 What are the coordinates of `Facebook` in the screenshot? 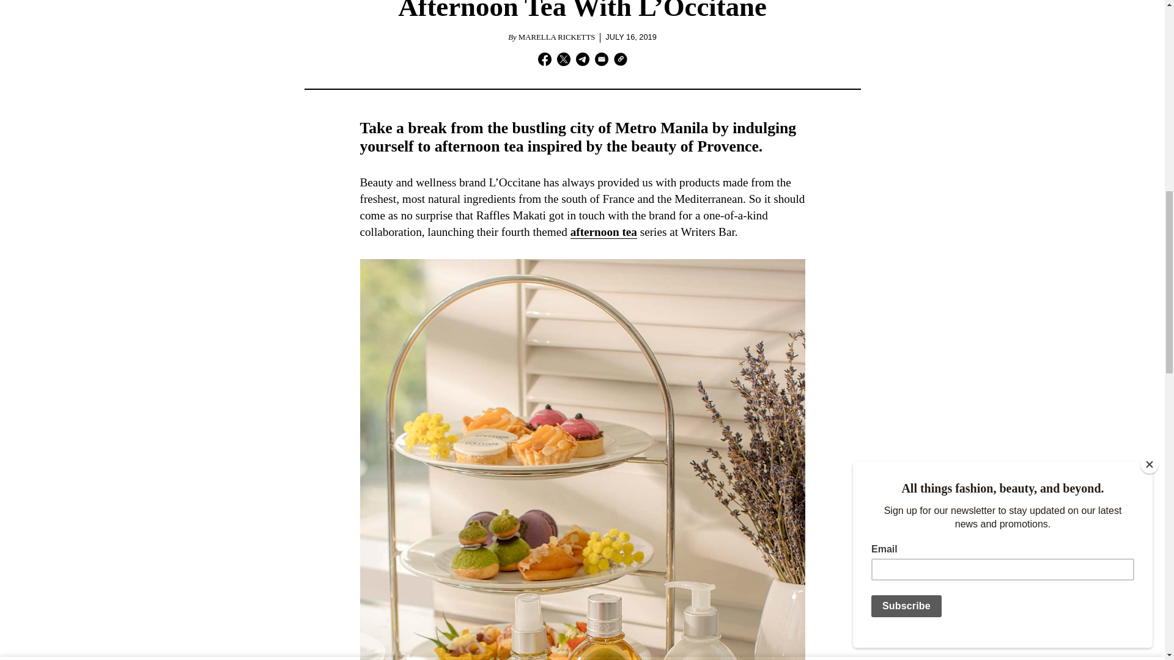 It's located at (544, 61).